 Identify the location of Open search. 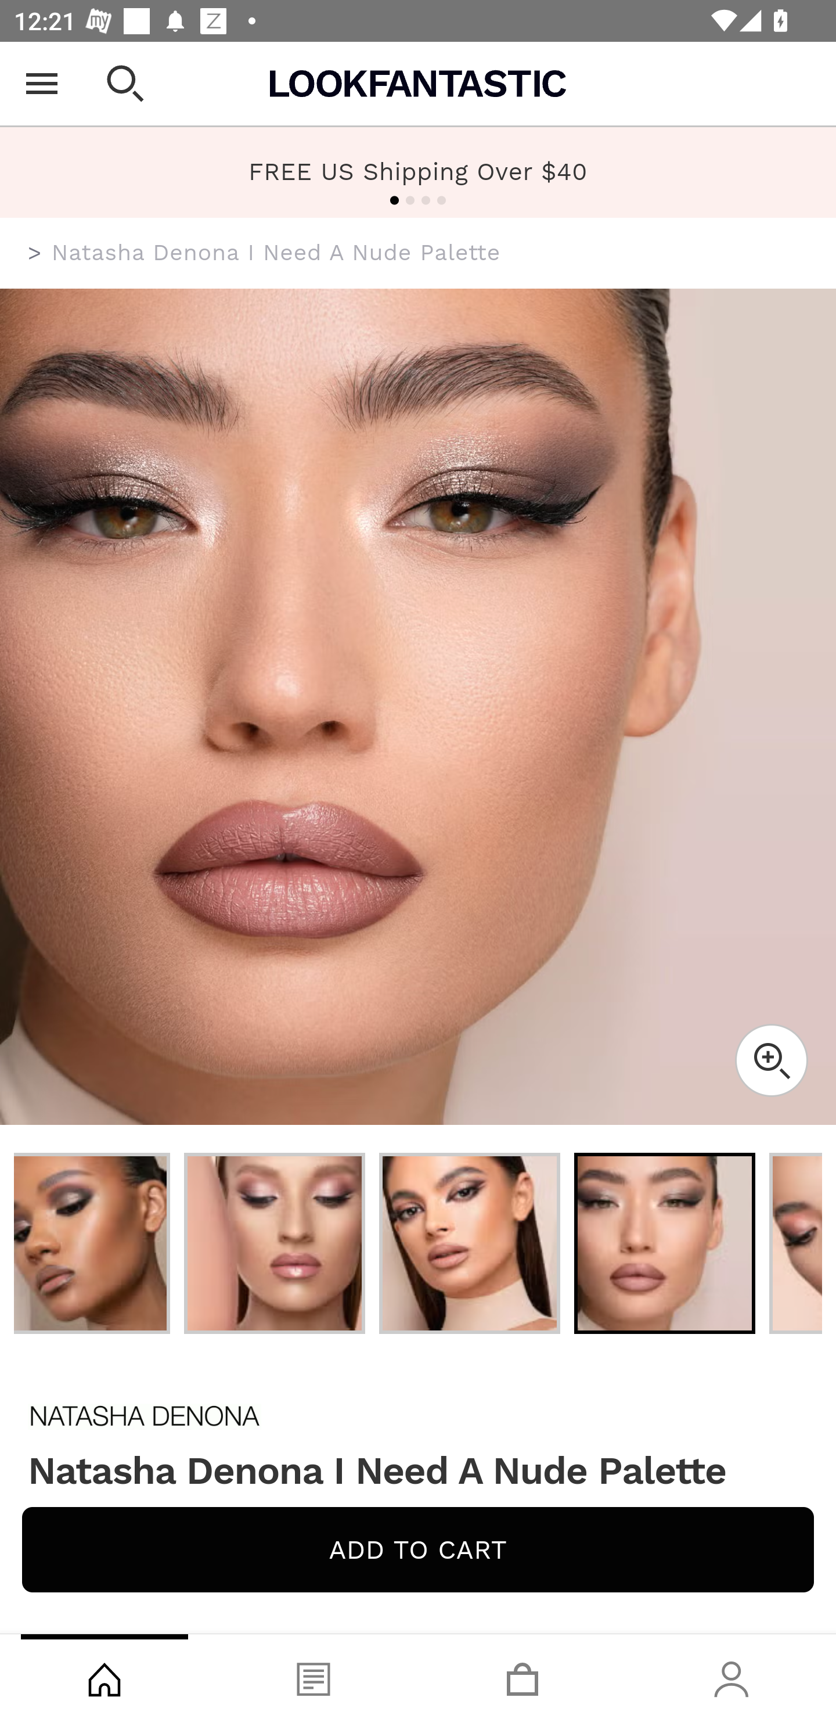
(125, 84).